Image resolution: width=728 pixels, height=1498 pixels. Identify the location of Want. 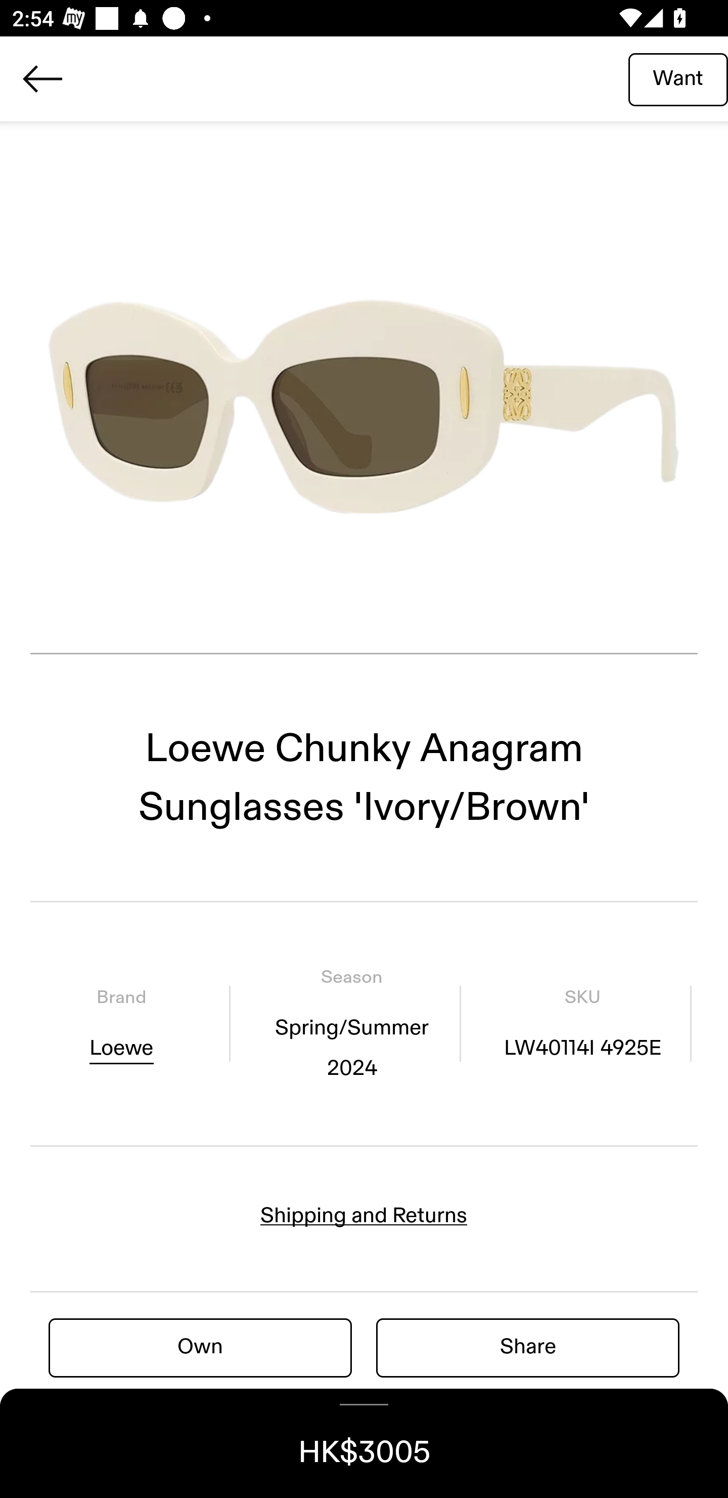
(678, 78).